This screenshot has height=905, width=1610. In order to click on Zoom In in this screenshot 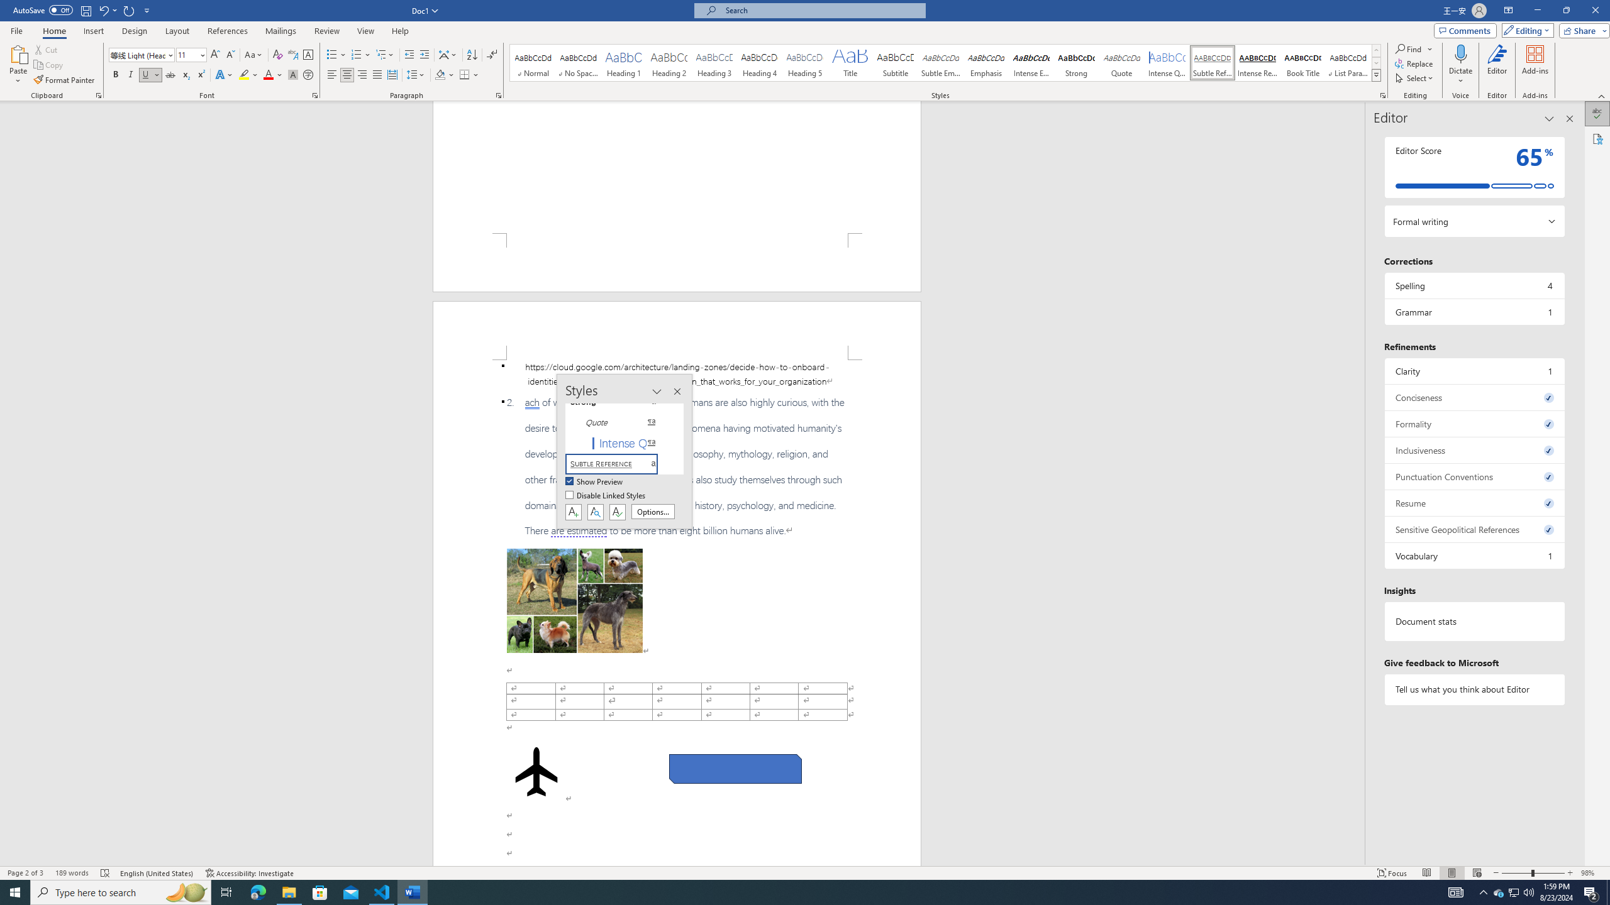, I will do `click(1570, 873)`.